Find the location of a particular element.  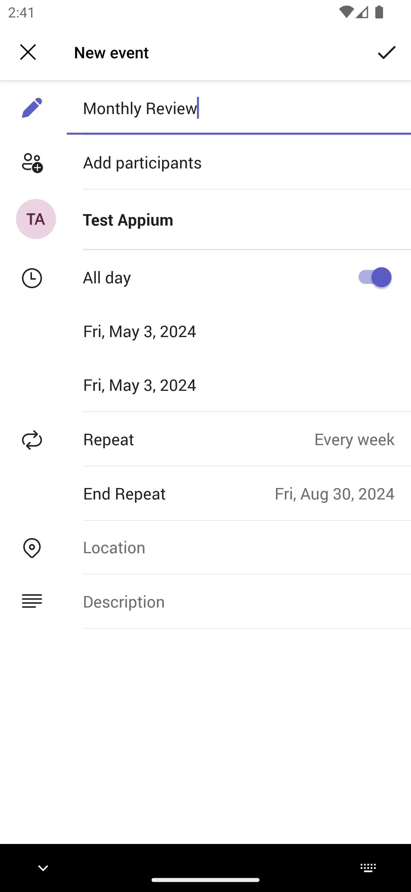

Add participants Add participants option is located at coordinates (205, 162).